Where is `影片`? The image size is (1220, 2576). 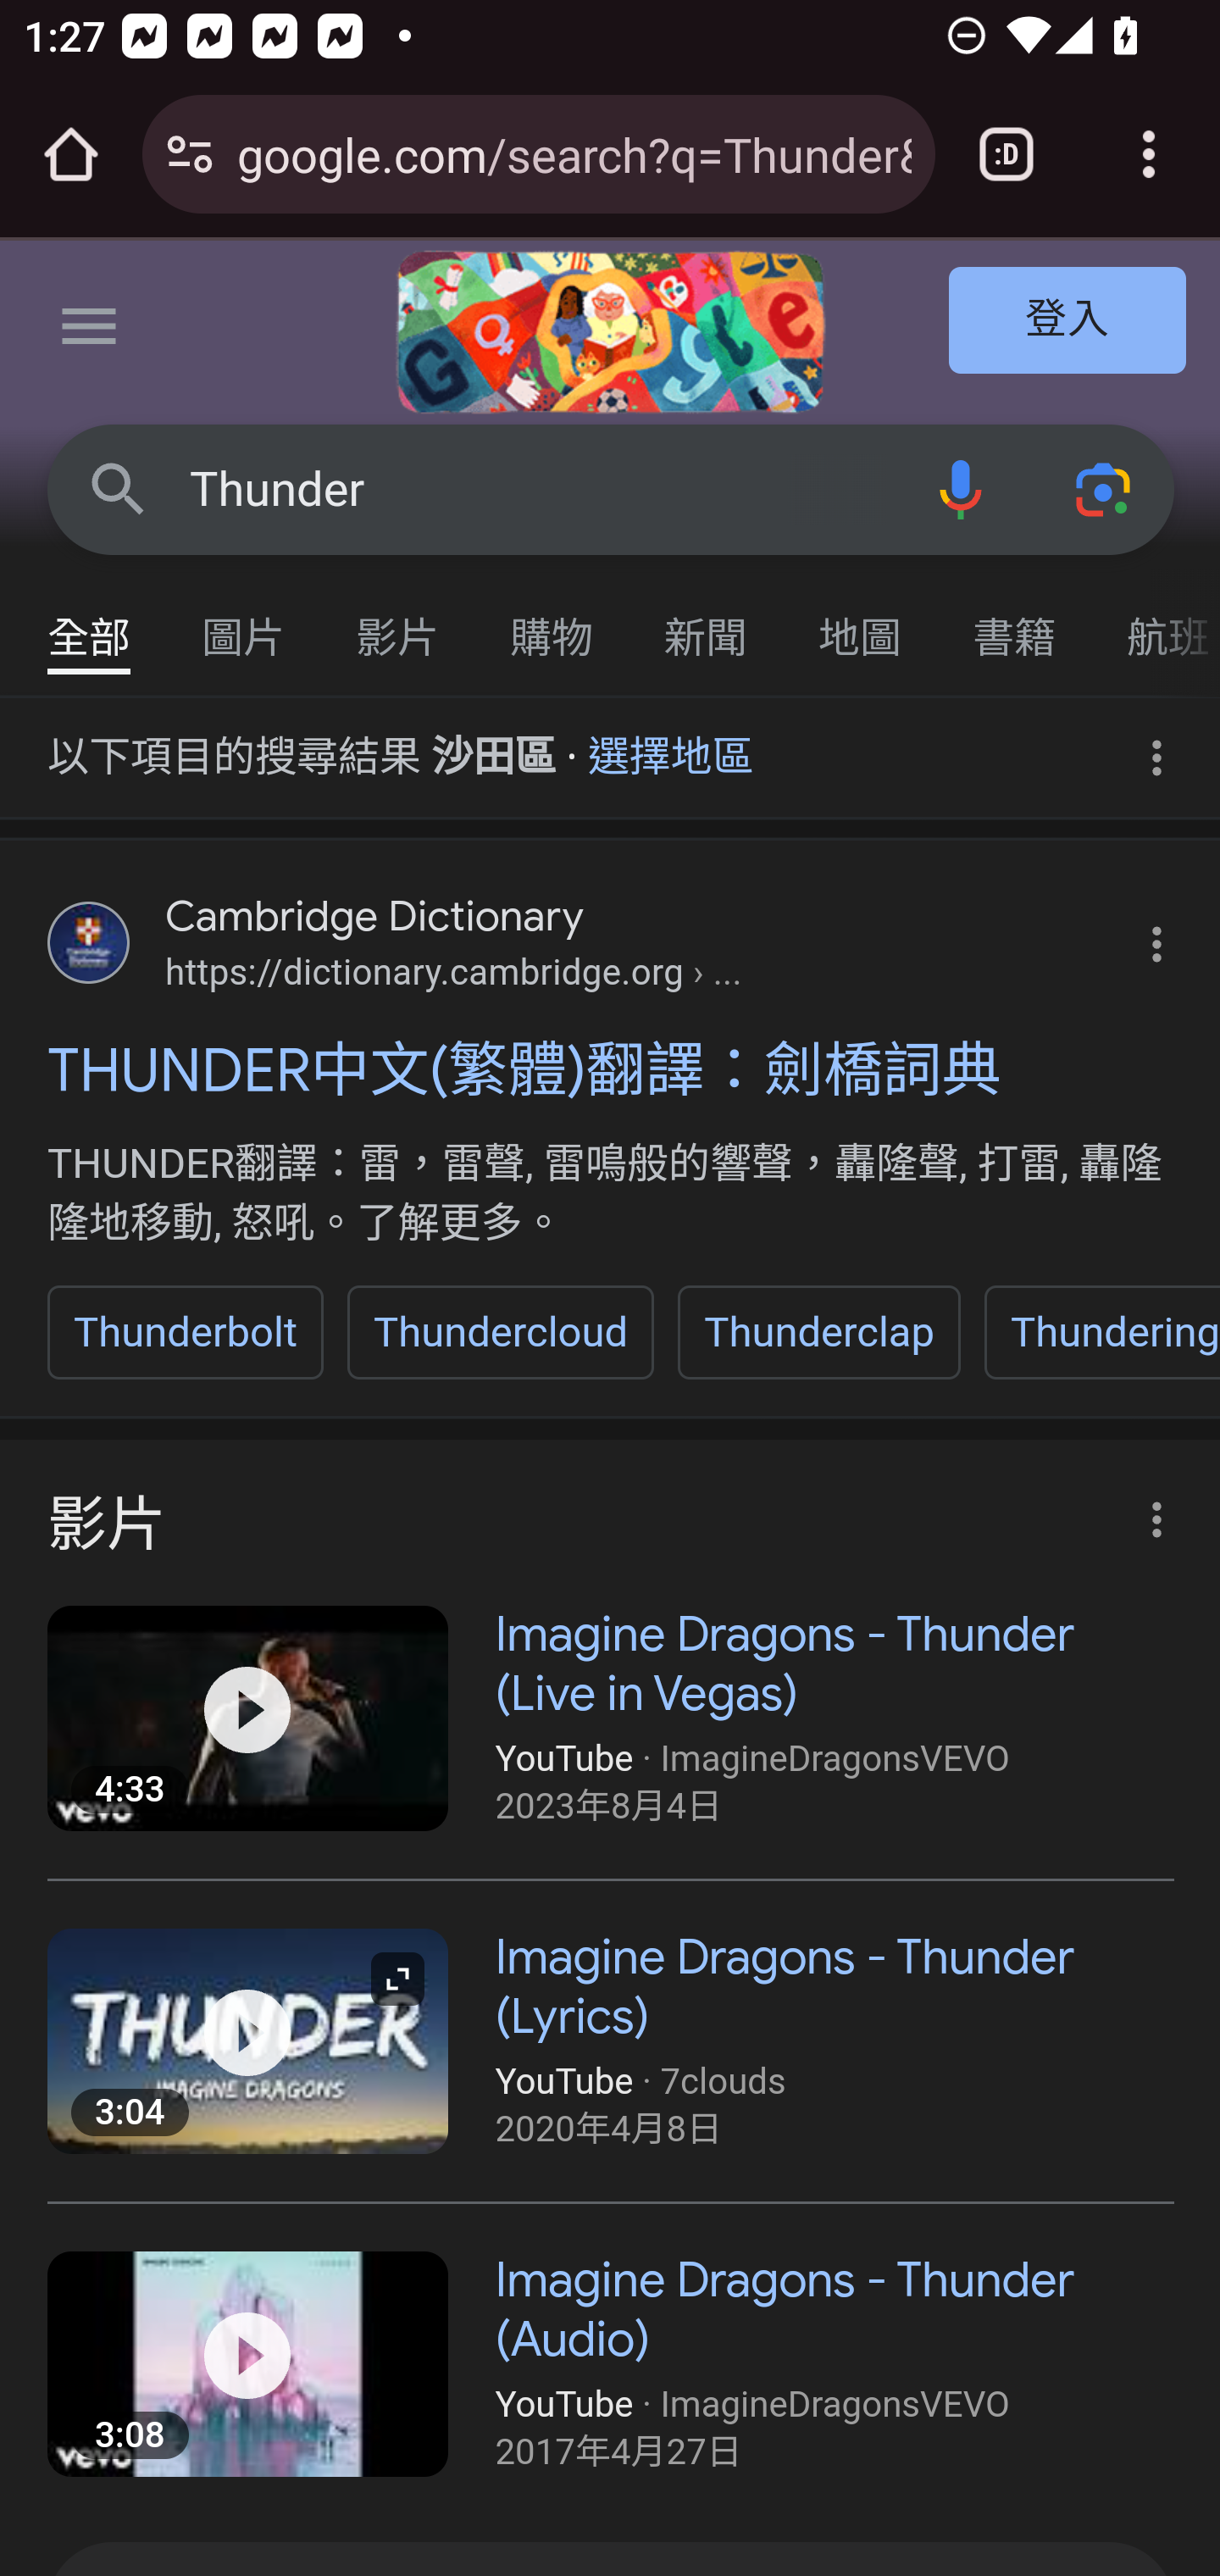 影片 is located at coordinates (398, 622).